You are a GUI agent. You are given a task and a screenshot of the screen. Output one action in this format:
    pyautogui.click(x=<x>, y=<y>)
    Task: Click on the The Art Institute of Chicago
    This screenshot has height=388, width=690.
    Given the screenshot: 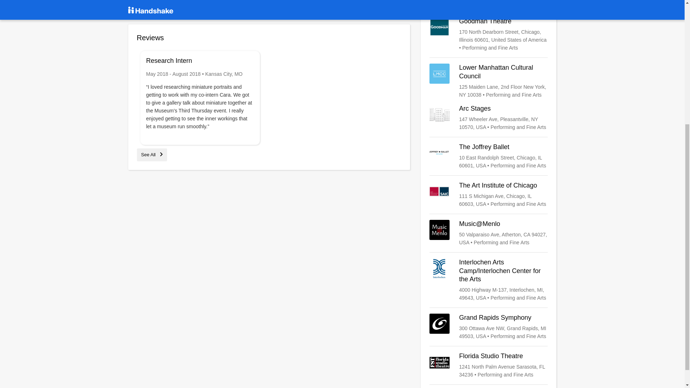 What is the action you would take?
    pyautogui.click(x=488, y=195)
    